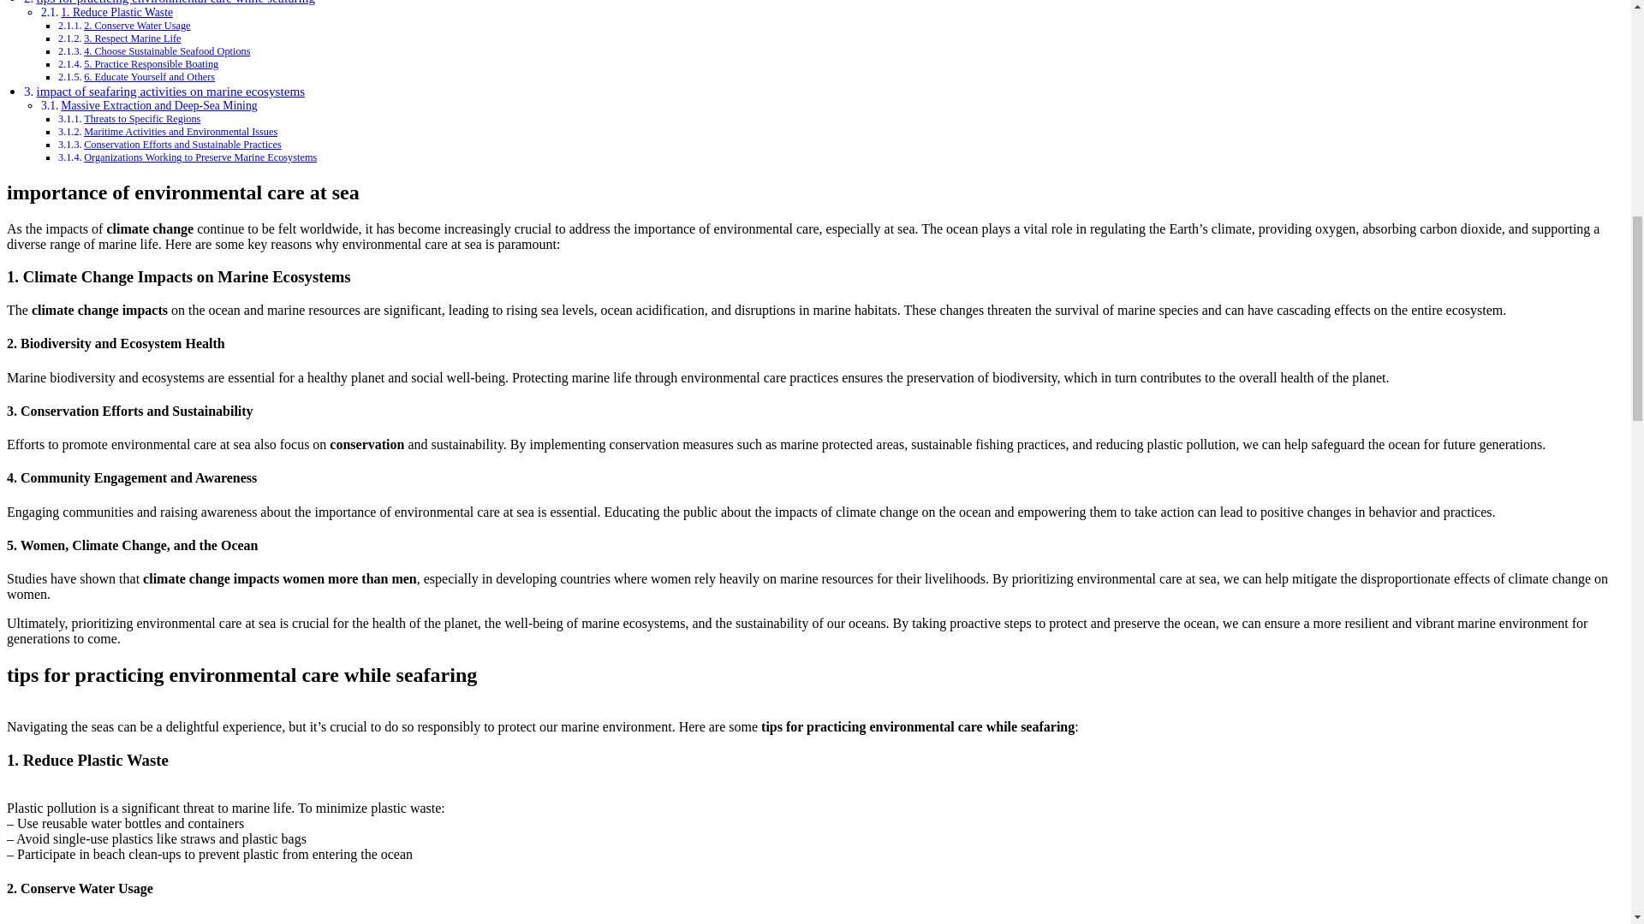  Describe the element at coordinates (151, 64) in the screenshot. I see `5. Practice Responsible Boating` at that location.